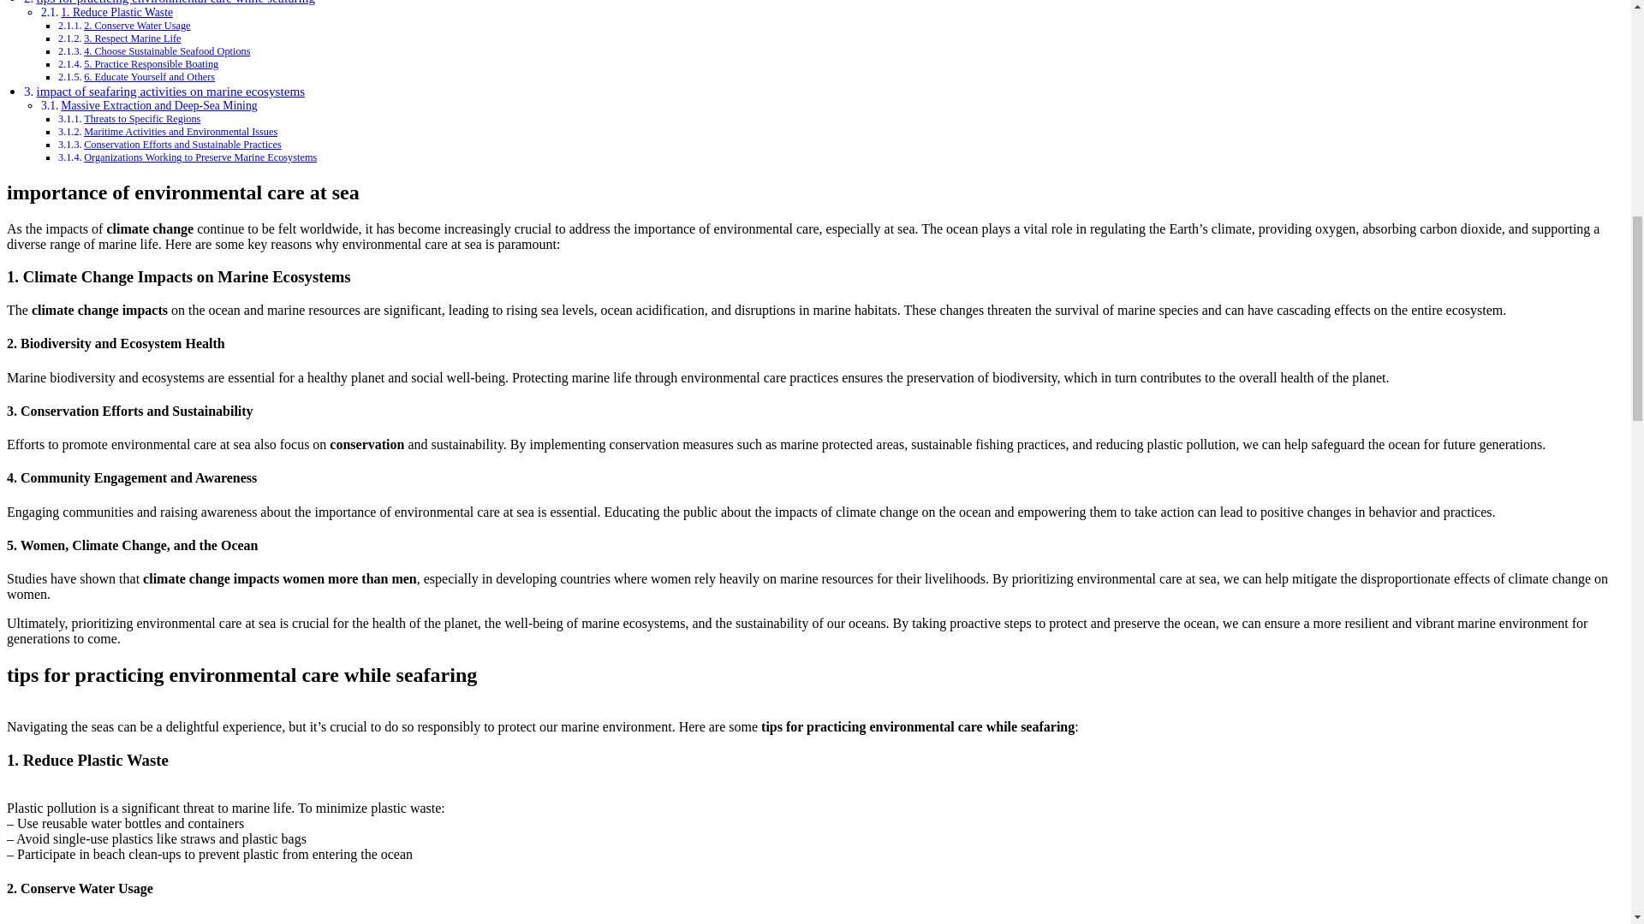  Describe the element at coordinates (151, 64) in the screenshot. I see `5. Practice Responsible Boating` at that location.